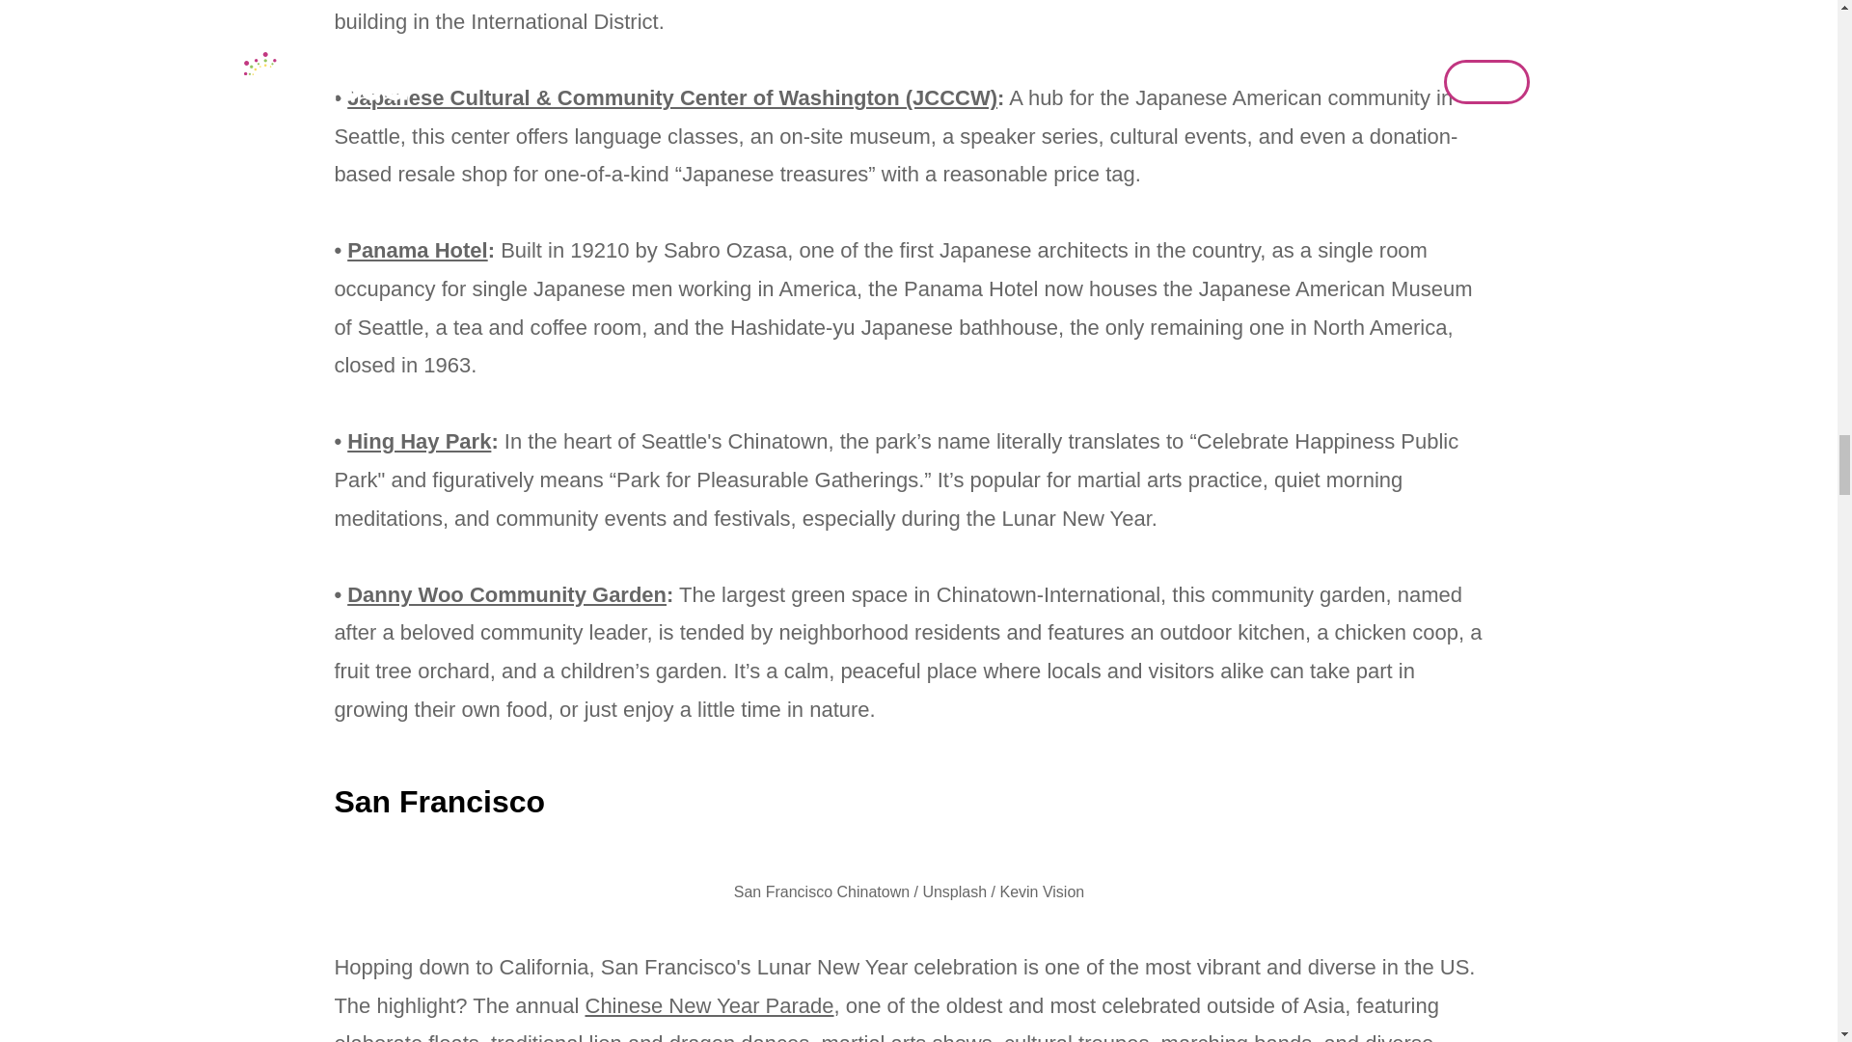 The height and width of the screenshot is (1042, 1852). I want to click on Danny Woo Community Garden, so click(507, 594).